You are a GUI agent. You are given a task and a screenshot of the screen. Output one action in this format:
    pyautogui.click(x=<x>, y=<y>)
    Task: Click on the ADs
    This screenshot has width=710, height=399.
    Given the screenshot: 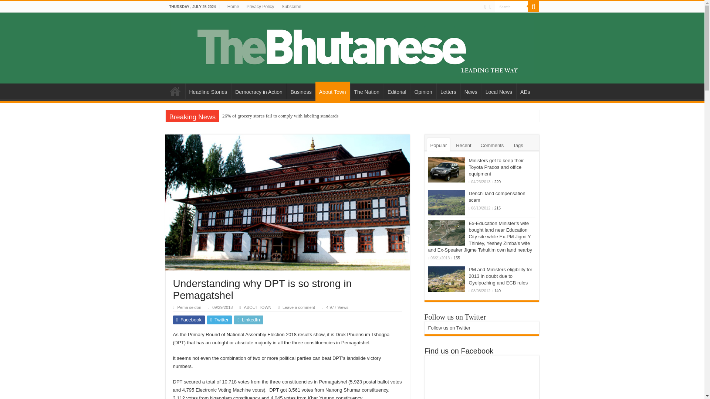 What is the action you would take?
    pyautogui.click(x=525, y=91)
    